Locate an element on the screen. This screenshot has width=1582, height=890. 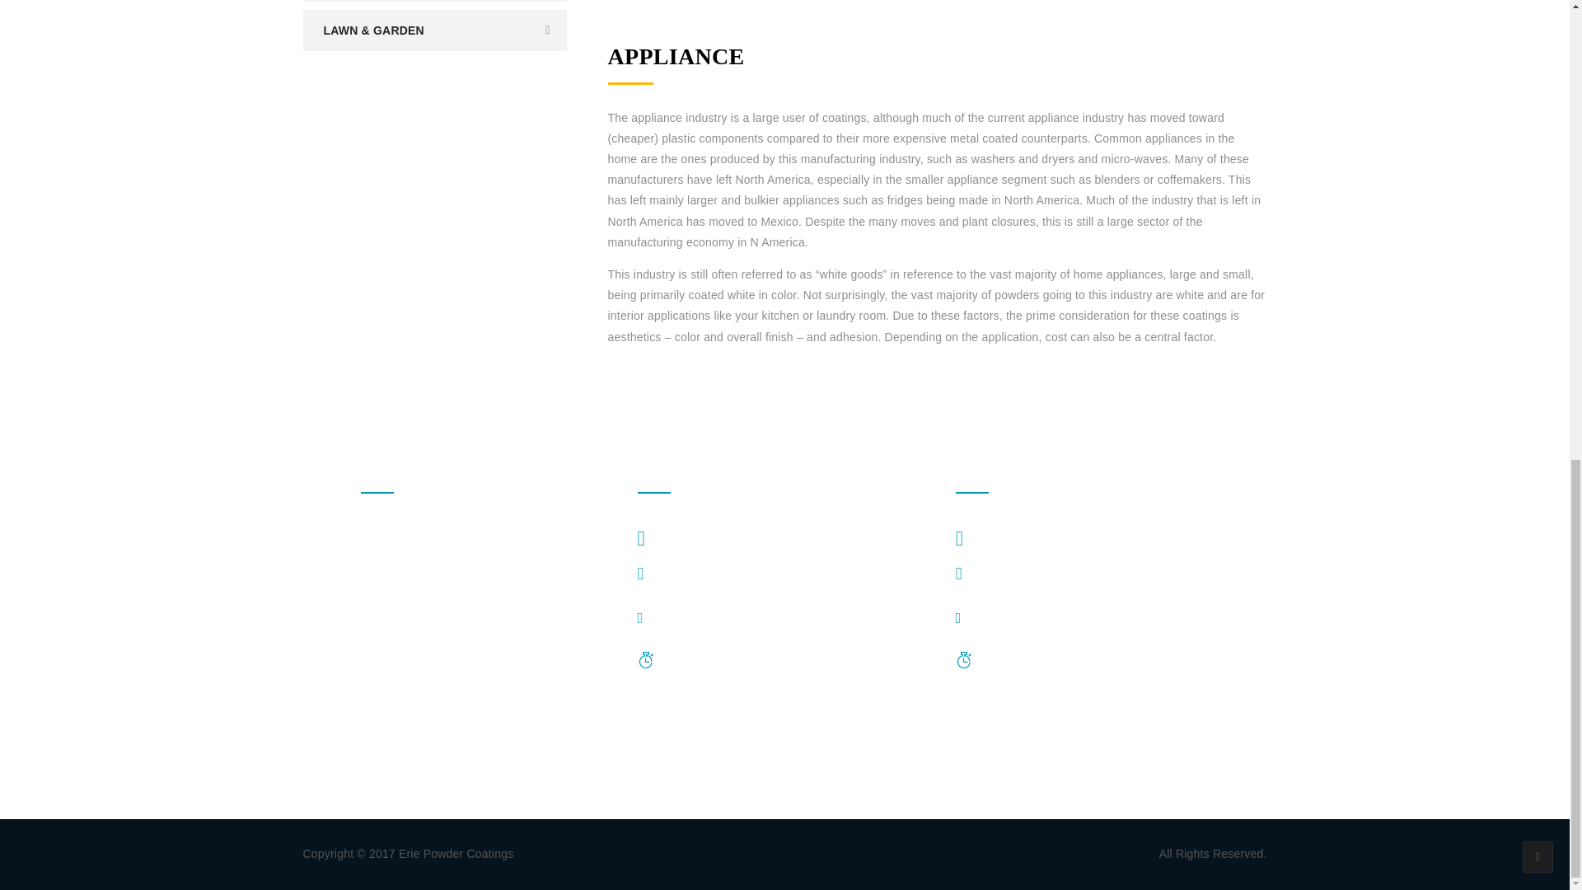
FAQ is located at coordinates (372, 625).